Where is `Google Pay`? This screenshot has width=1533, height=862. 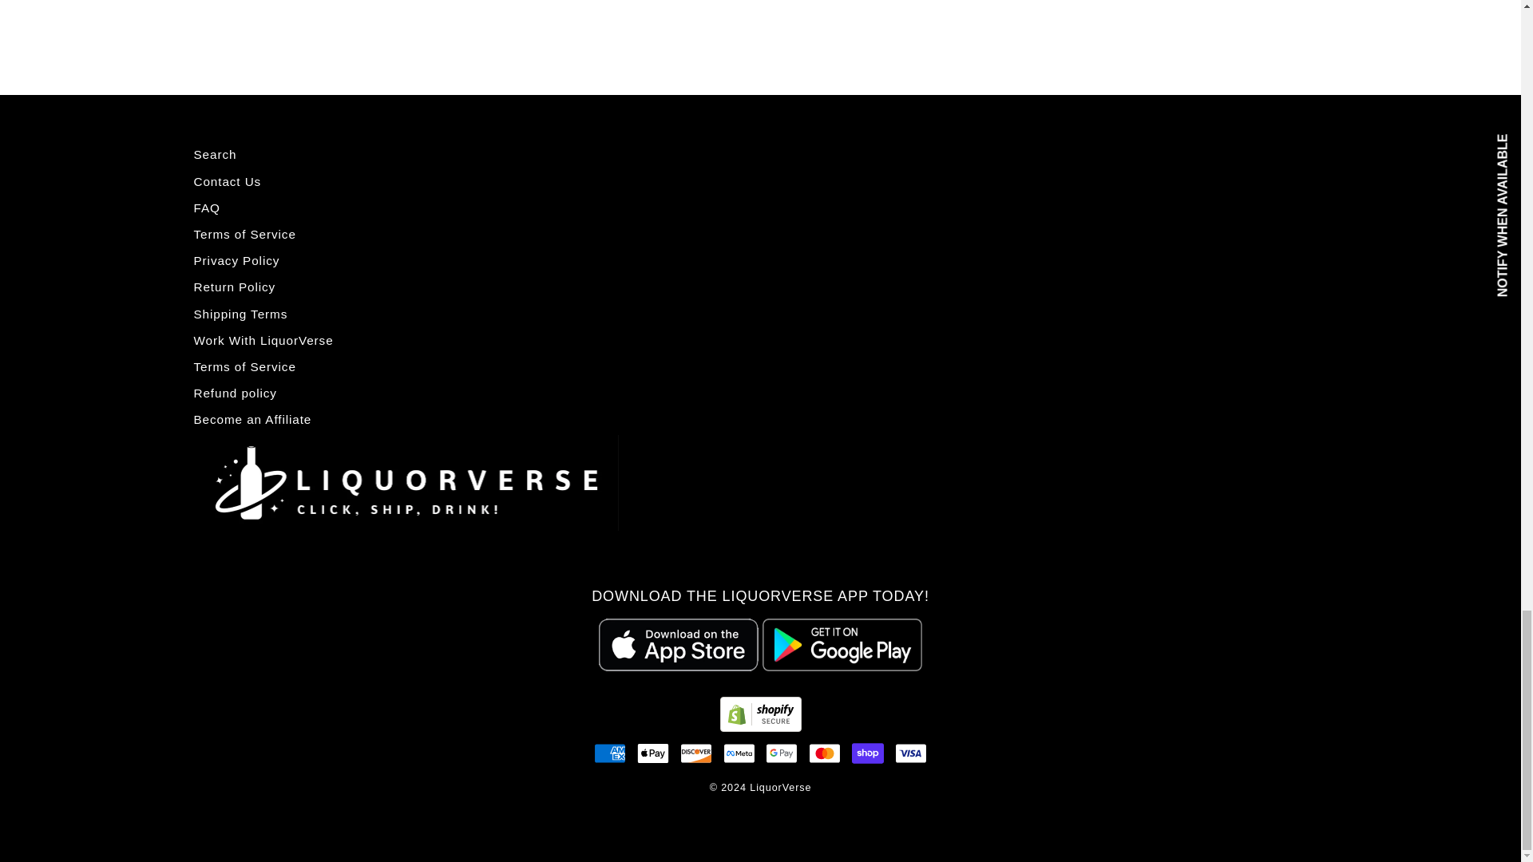
Google Pay is located at coordinates (781, 753).